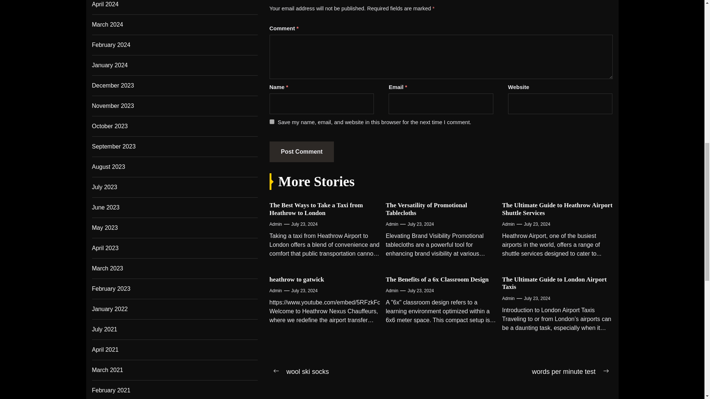 This screenshot has width=710, height=399. I want to click on Post Comment, so click(301, 151).